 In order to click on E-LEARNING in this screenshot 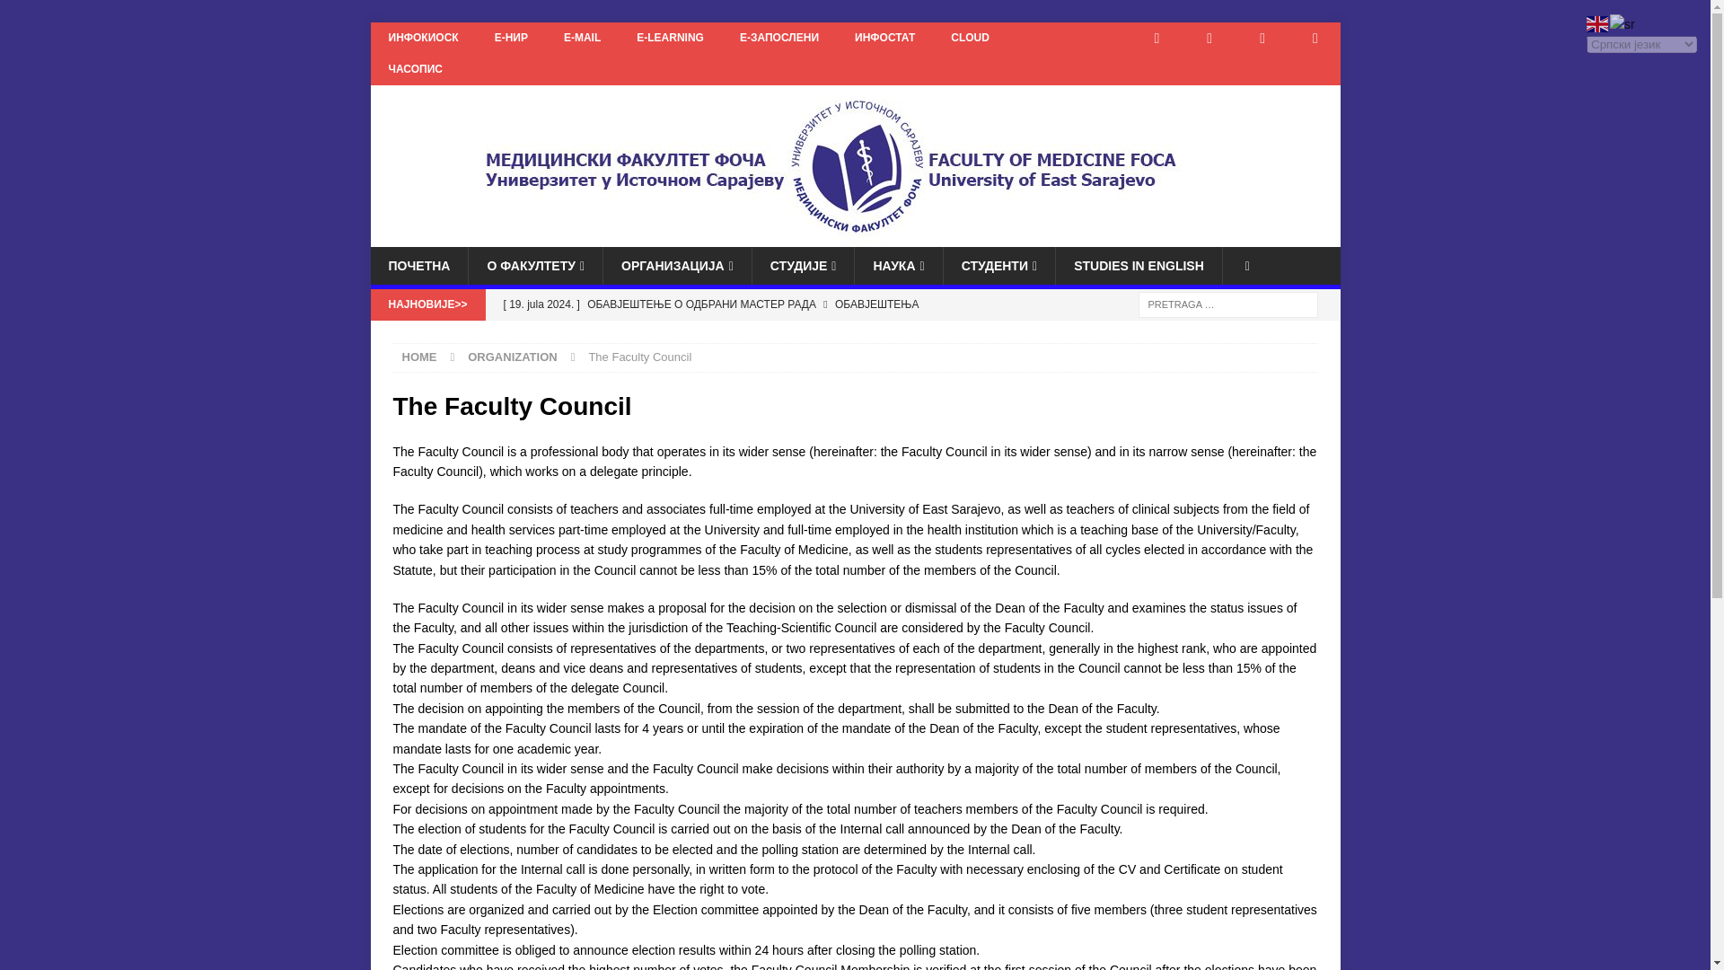, I will do `click(670, 38)`.